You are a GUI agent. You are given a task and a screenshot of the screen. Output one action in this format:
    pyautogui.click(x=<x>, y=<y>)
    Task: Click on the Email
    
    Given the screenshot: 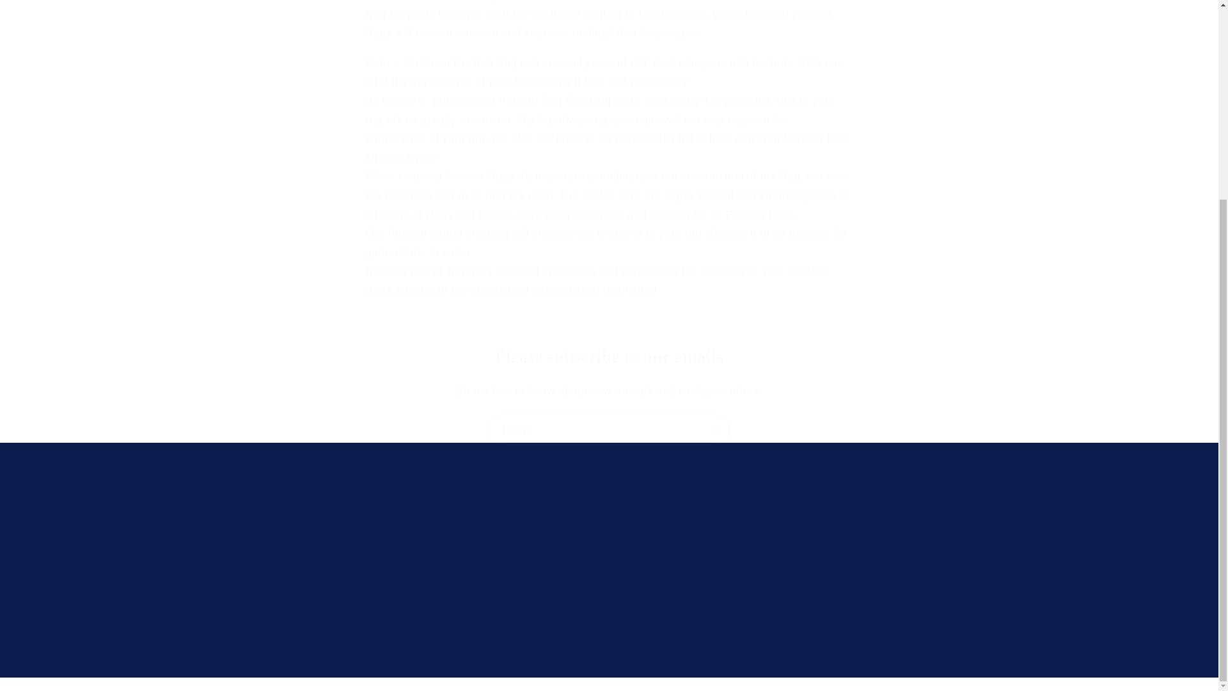 What is the action you would take?
    pyautogui.click(x=610, y=429)
    